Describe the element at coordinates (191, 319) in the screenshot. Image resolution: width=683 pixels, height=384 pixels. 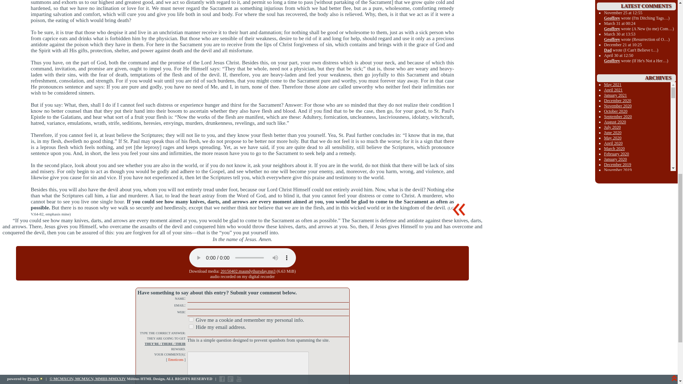
I see `1` at that location.